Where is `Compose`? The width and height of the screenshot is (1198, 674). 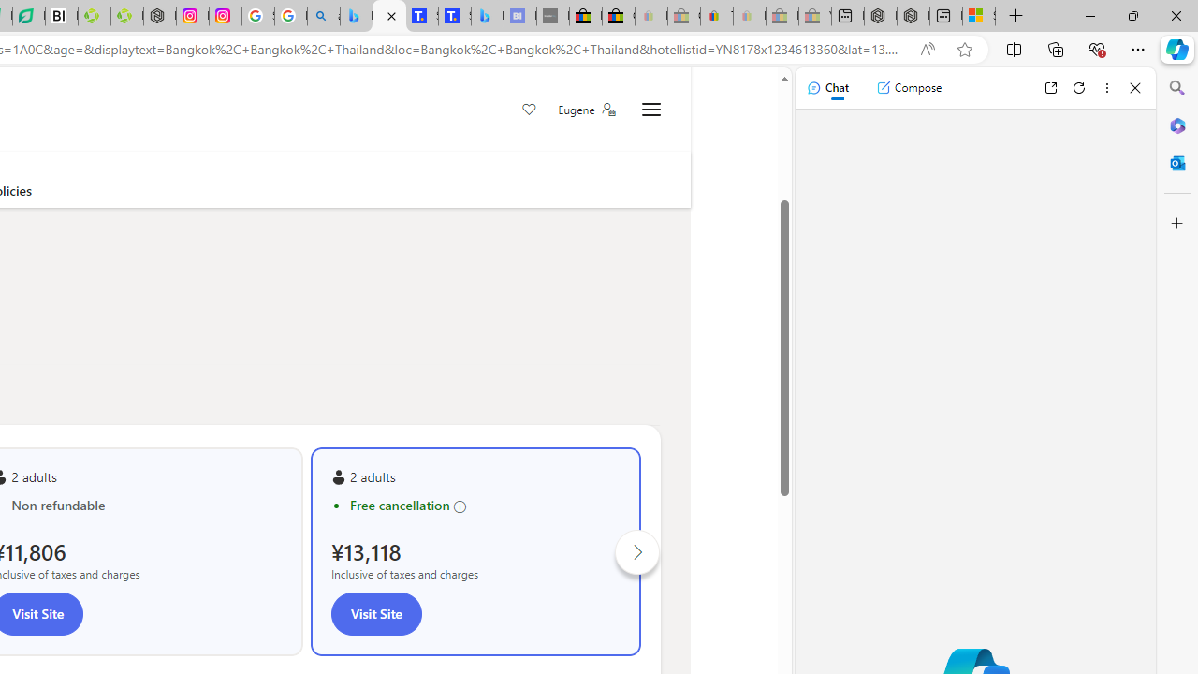
Compose is located at coordinates (909, 88).